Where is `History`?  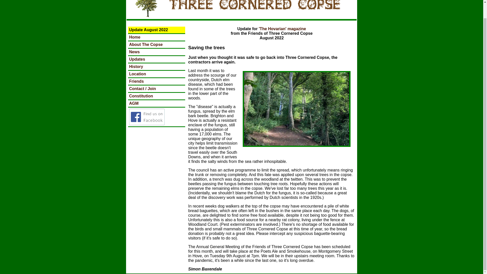 History is located at coordinates (136, 66).